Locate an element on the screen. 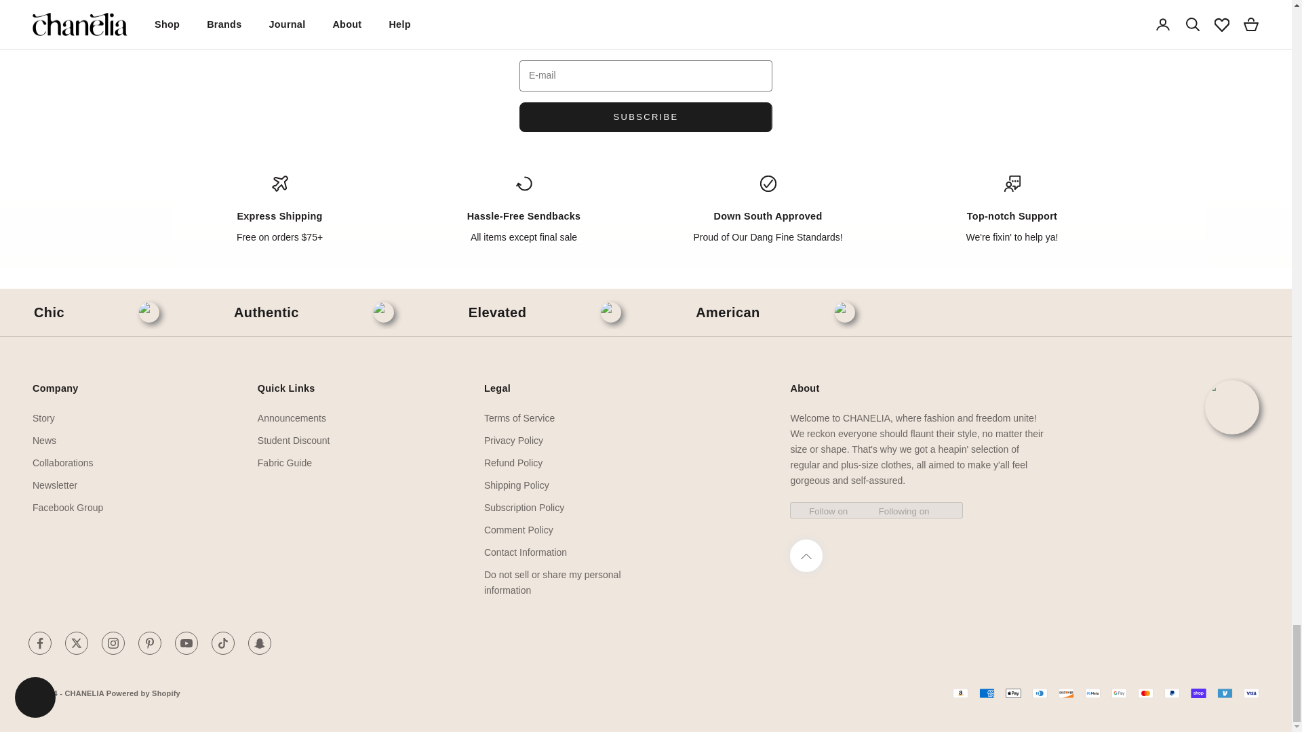  Authentic is located at coordinates (267, 312).